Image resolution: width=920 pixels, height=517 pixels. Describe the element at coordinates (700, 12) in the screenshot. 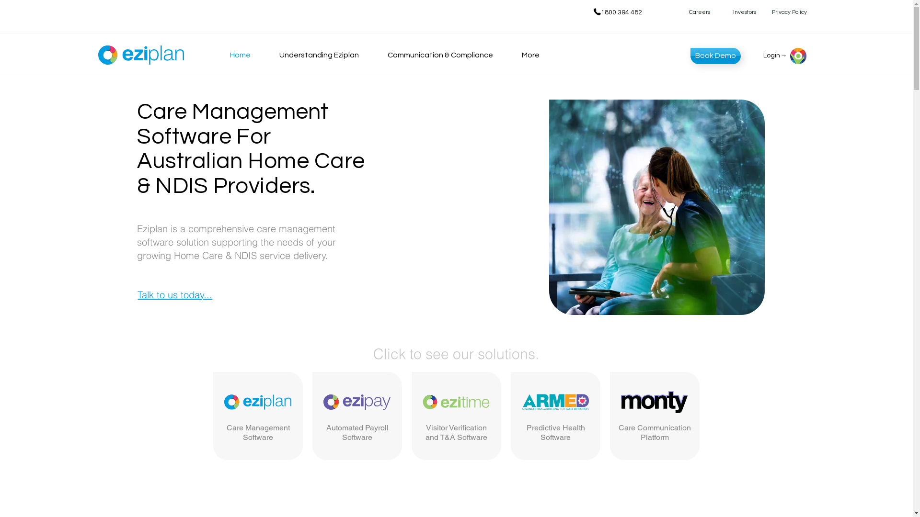

I see `Careers` at that location.